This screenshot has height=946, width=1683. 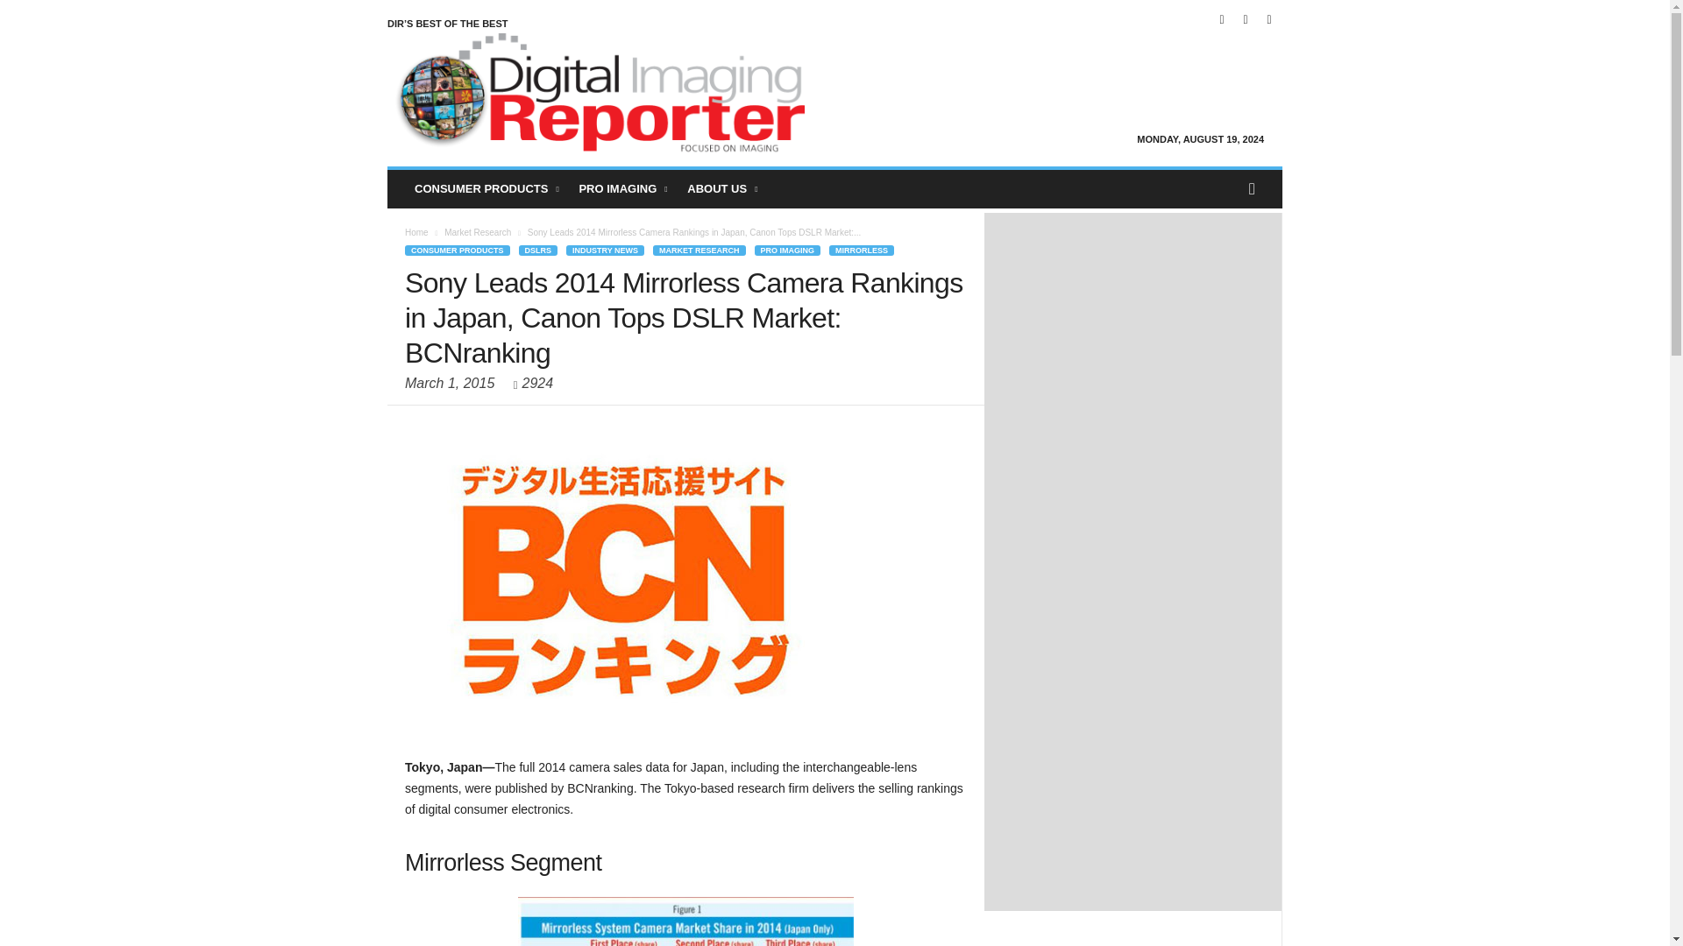 What do you see at coordinates (1222, 19) in the screenshot?
I see `Facebook` at bounding box center [1222, 19].